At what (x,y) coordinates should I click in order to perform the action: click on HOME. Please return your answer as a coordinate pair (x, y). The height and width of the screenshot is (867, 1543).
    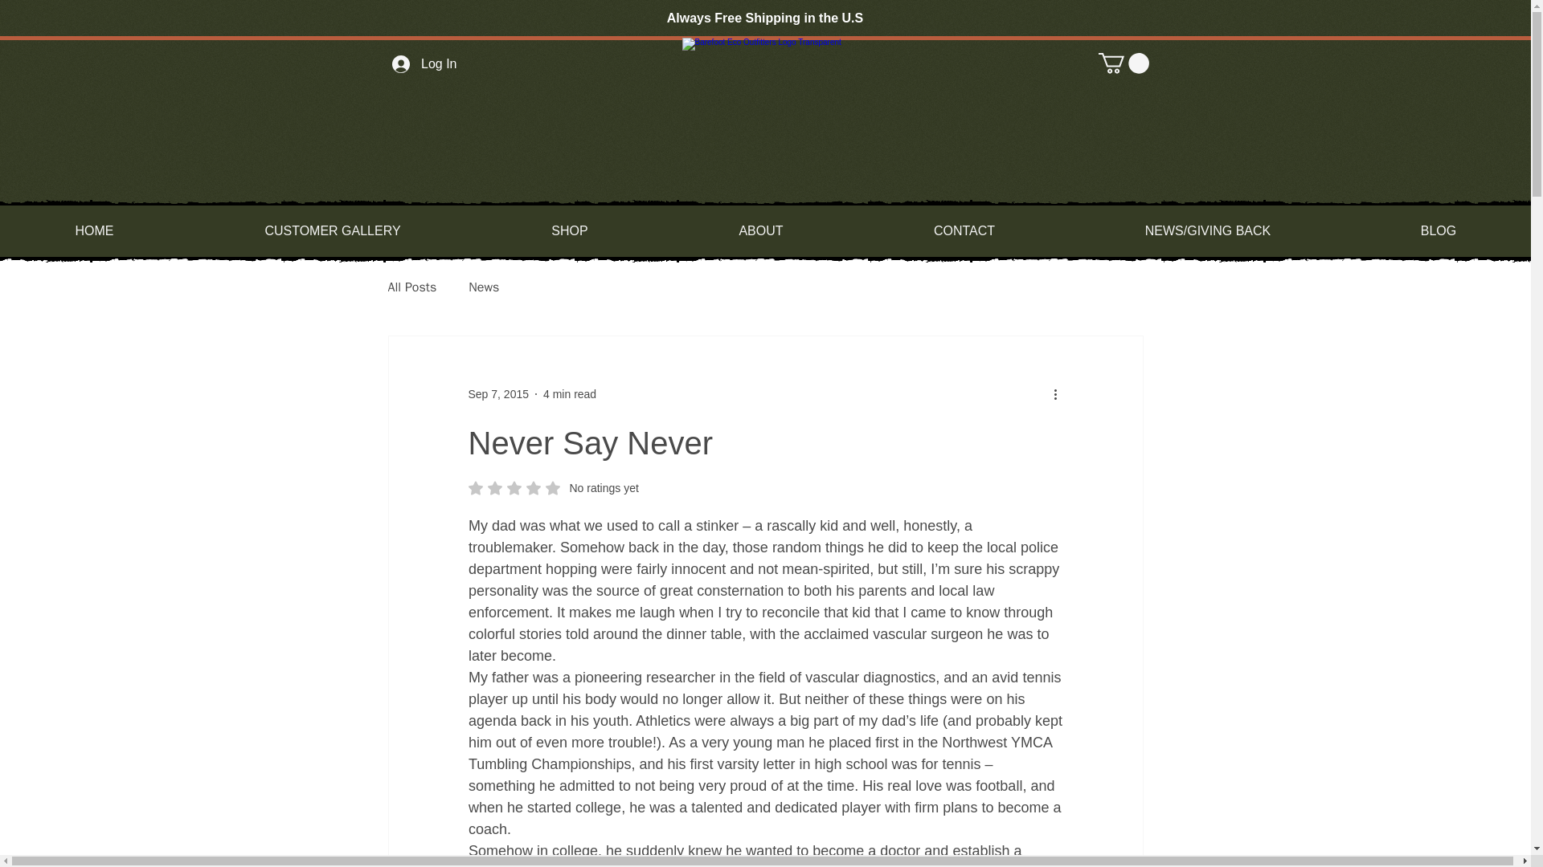
    Looking at the image, I should click on (94, 230).